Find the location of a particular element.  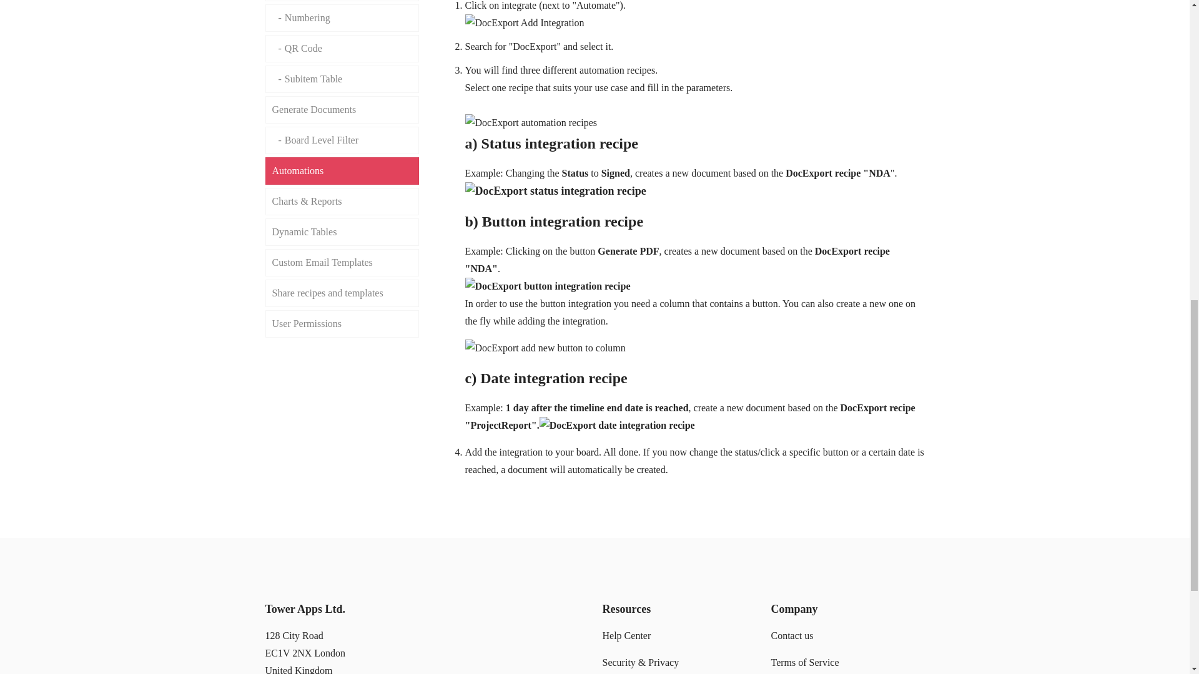

User Permissions is located at coordinates (342, 323).